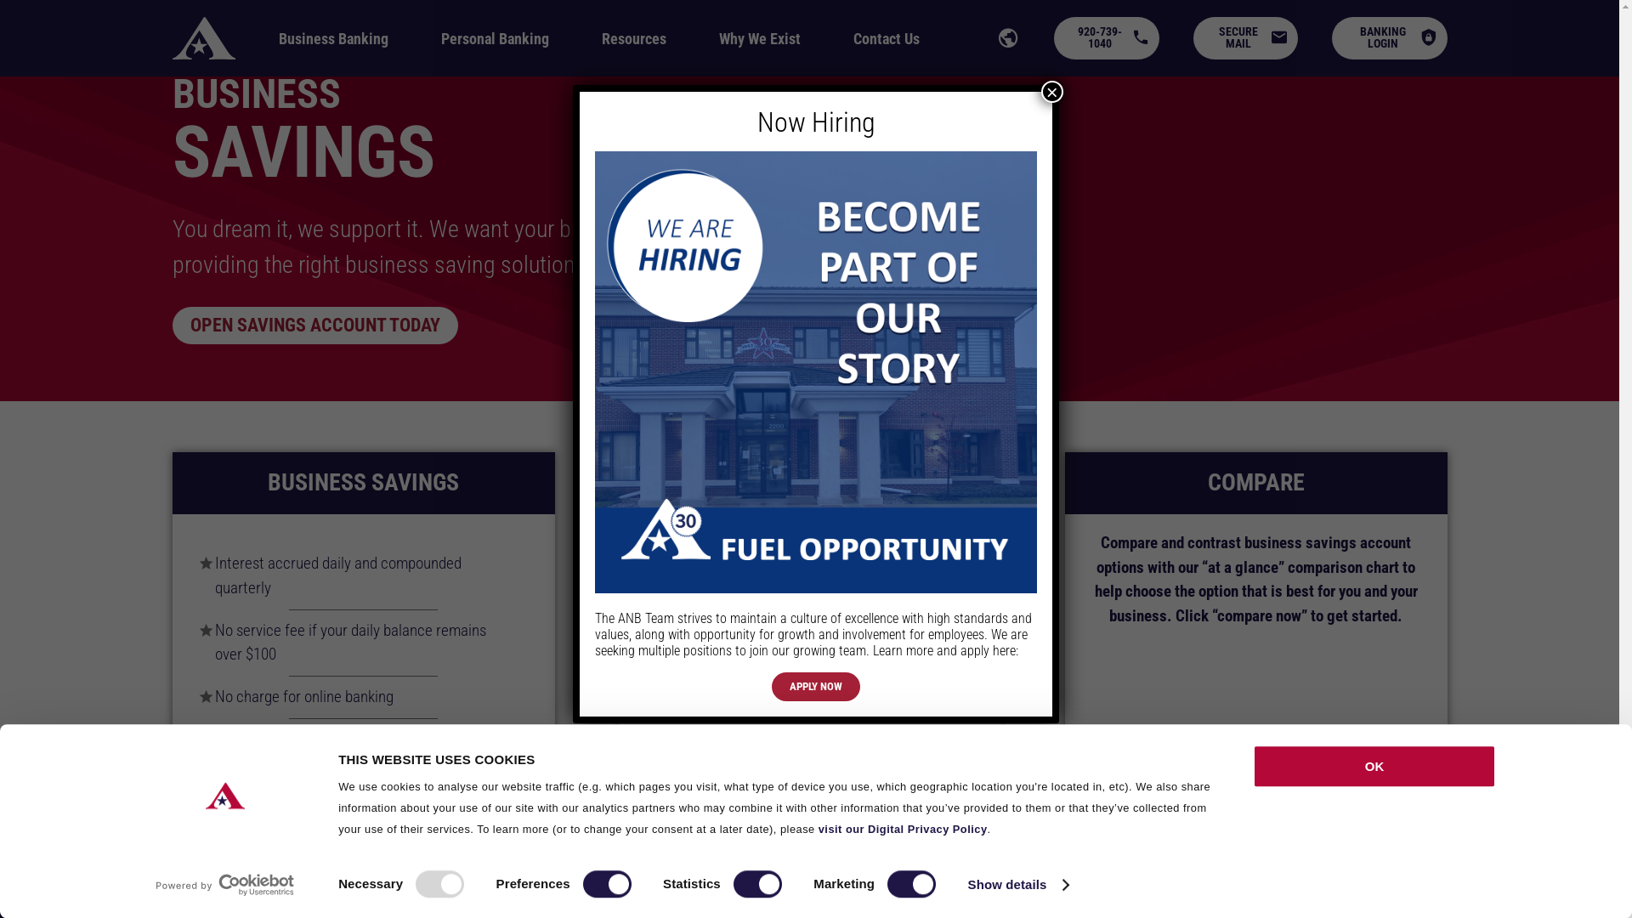 This screenshot has height=918, width=1632. I want to click on OPEN ACCOUNT, so click(810, 799).